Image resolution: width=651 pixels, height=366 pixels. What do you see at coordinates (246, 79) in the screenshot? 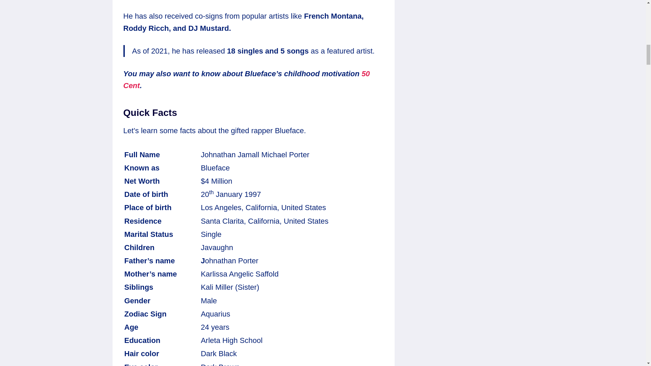
I see `50 Cent` at bounding box center [246, 79].